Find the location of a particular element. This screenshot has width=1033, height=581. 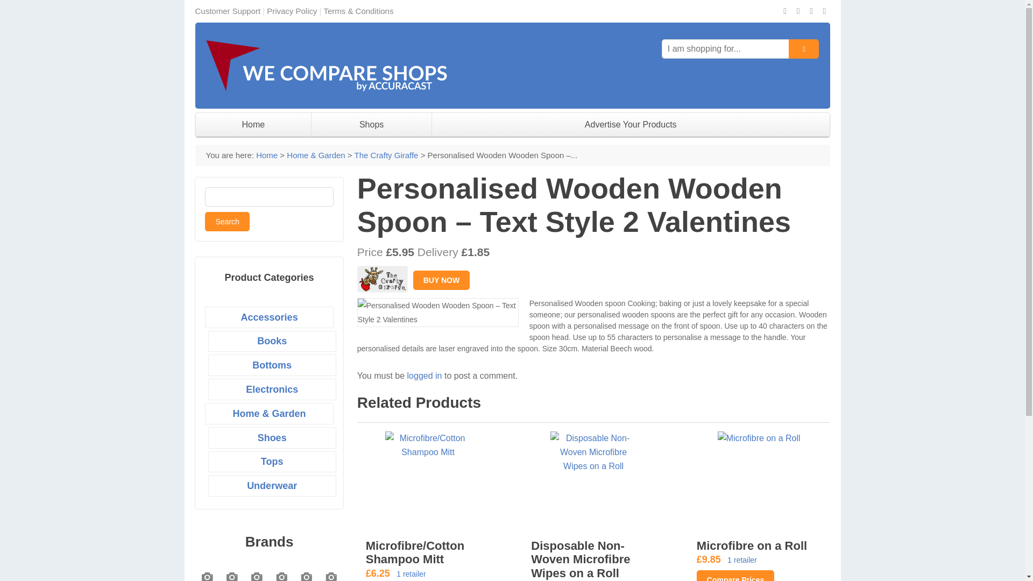

Books is located at coordinates (272, 341).